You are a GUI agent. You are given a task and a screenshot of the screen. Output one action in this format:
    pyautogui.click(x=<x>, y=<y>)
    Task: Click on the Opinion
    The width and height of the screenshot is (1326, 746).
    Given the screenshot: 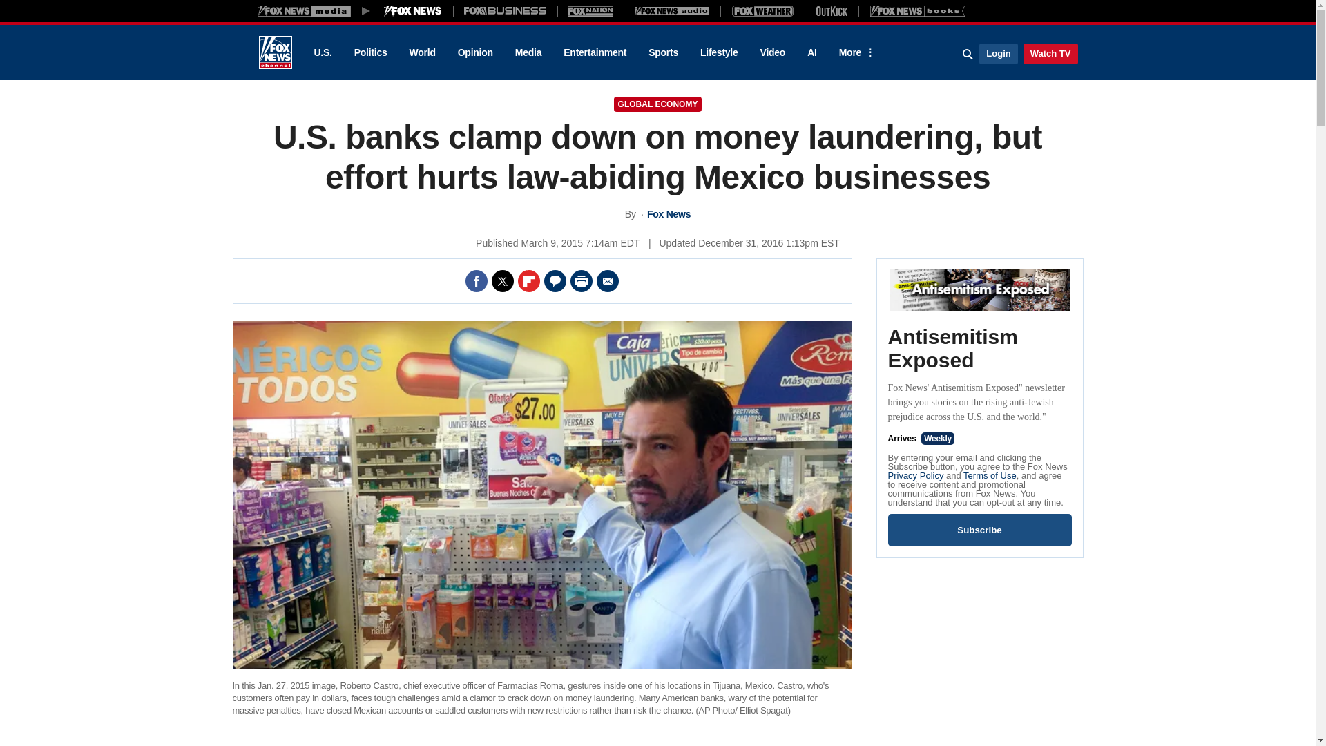 What is the action you would take?
    pyautogui.click(x=475, y=52)
    